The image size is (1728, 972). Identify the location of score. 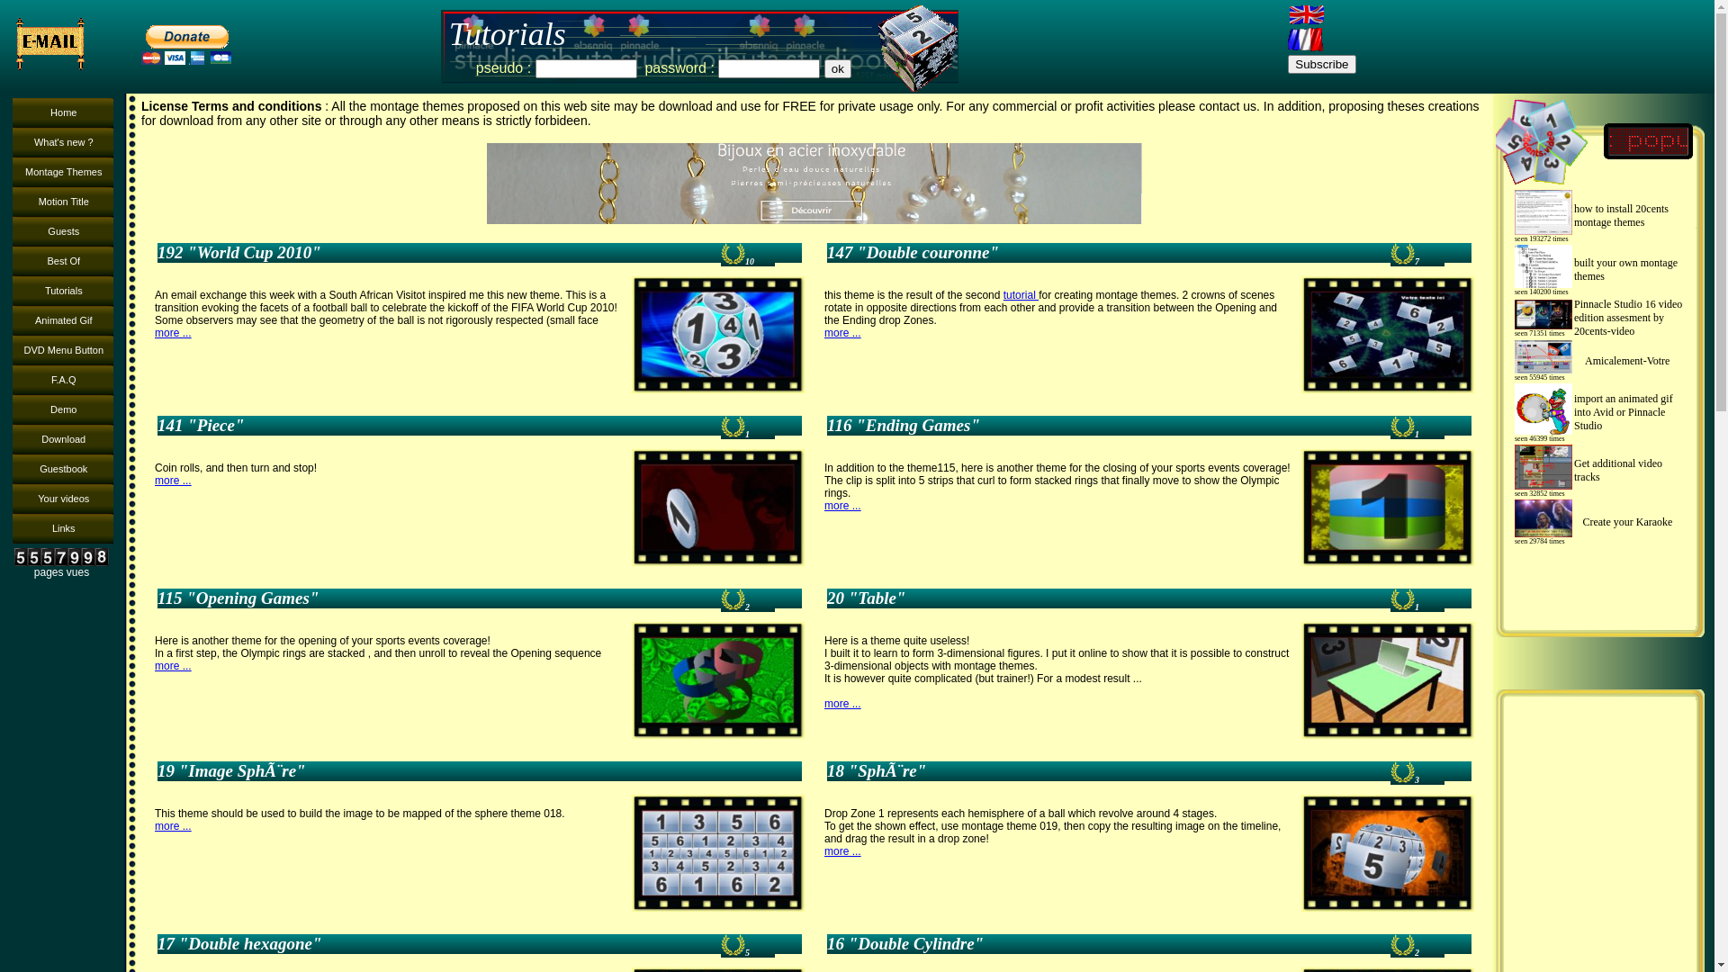
(733, 427).